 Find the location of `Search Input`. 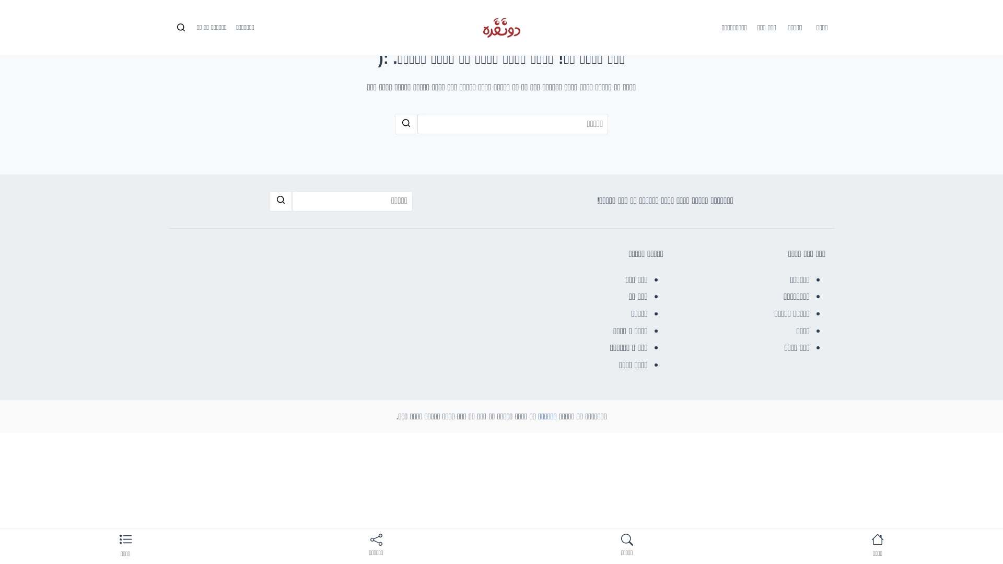

Search Input is located at coordinates (352, 202).